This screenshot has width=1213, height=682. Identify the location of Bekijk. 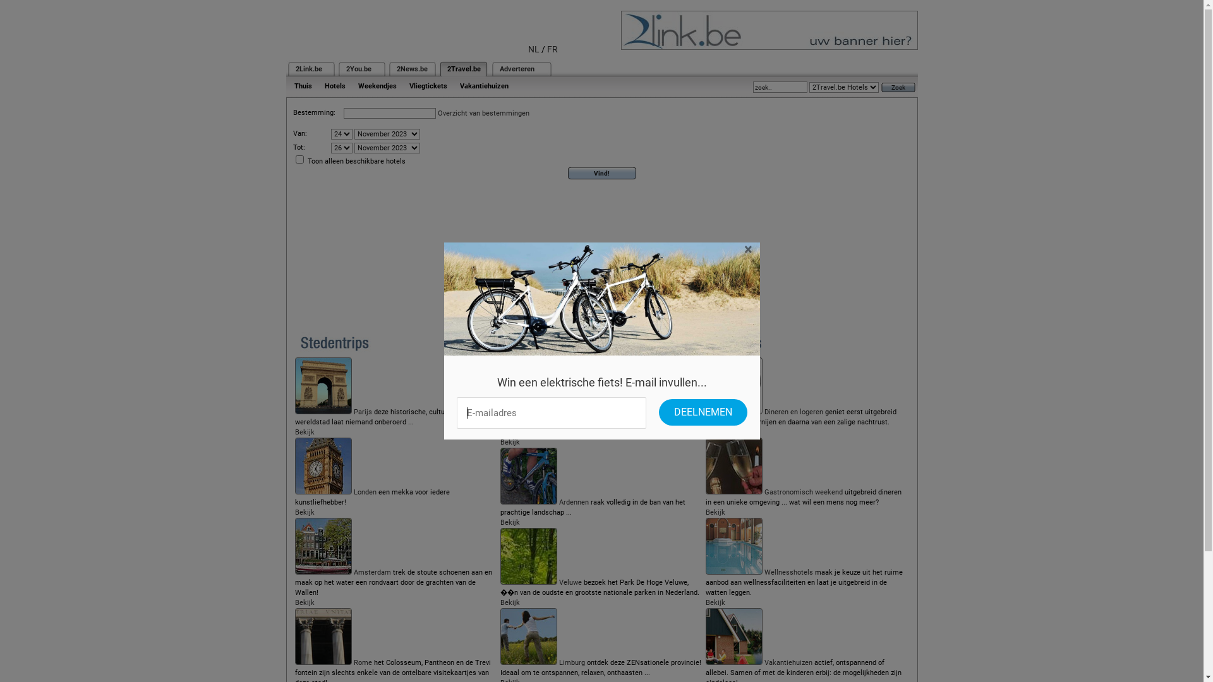
(305, 432).